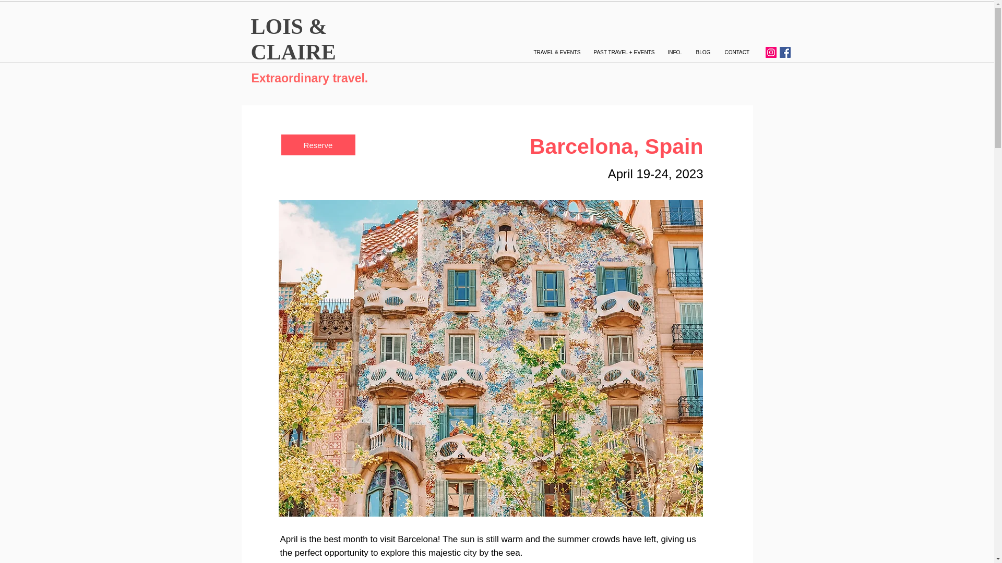 This screenshot has height=563, width=1002. What do you see at coordinates (317, 145) in the screenshot?
I see `Reserve` at bounding box center [317, 145].